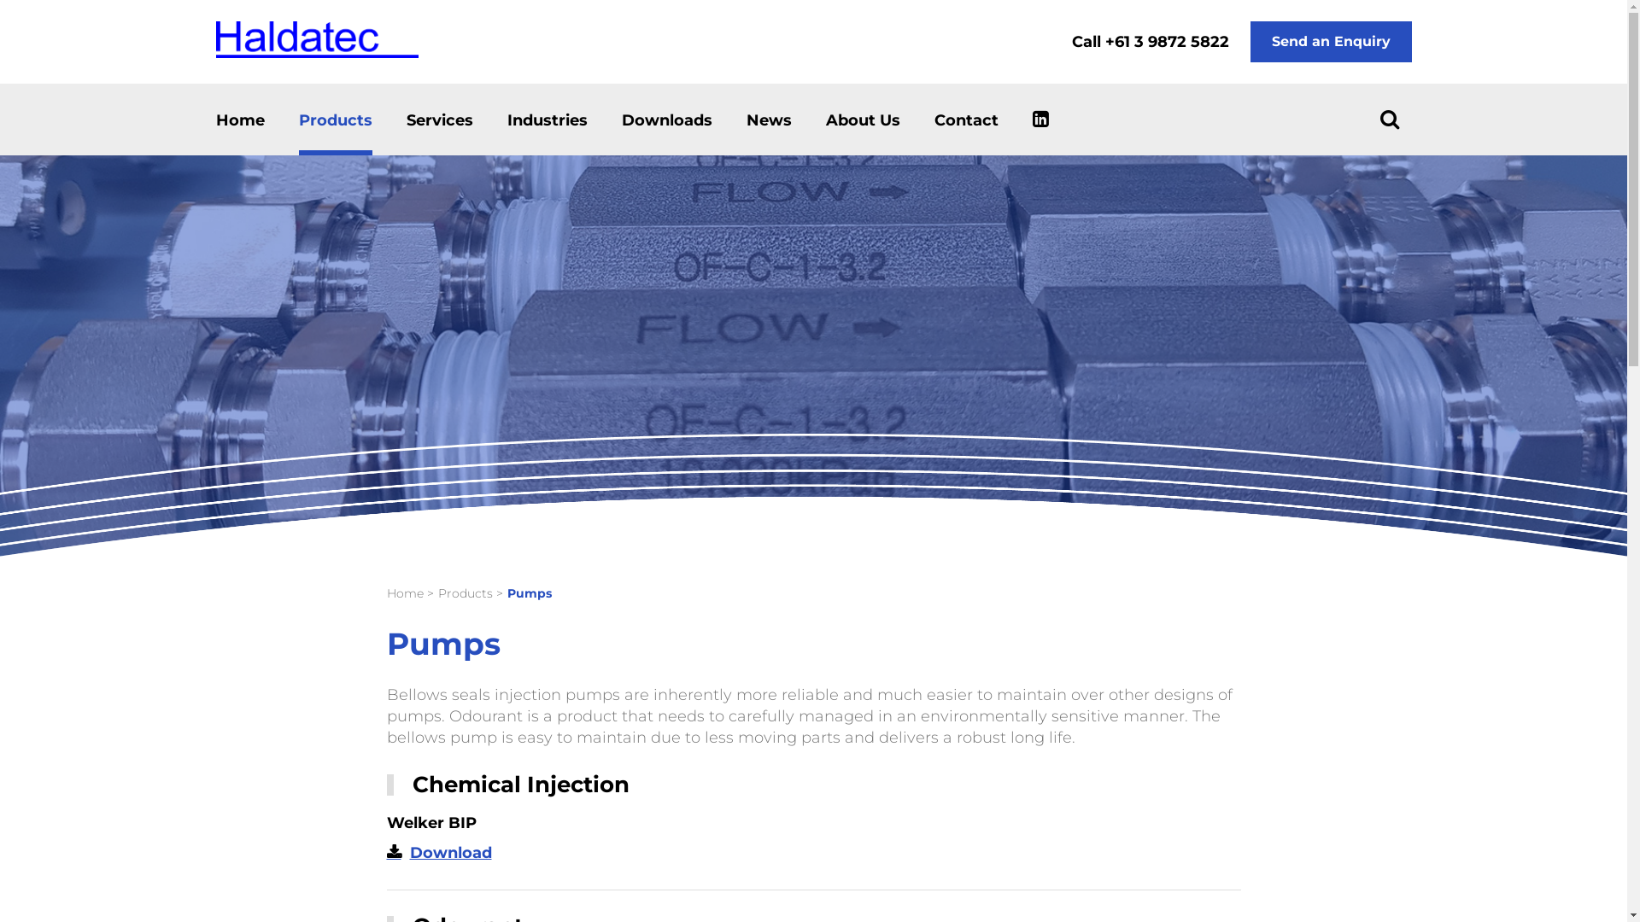  What do you see at coordinates (1150, 42) in the screenshot?
I see `Call +61 3 9872 5822` at bounding box center [1150, 42].